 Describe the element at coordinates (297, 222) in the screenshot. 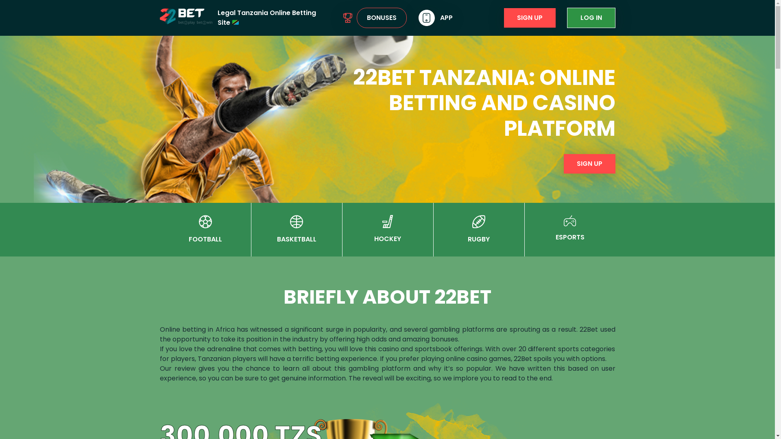

I see `sports-icon-2` at that location.